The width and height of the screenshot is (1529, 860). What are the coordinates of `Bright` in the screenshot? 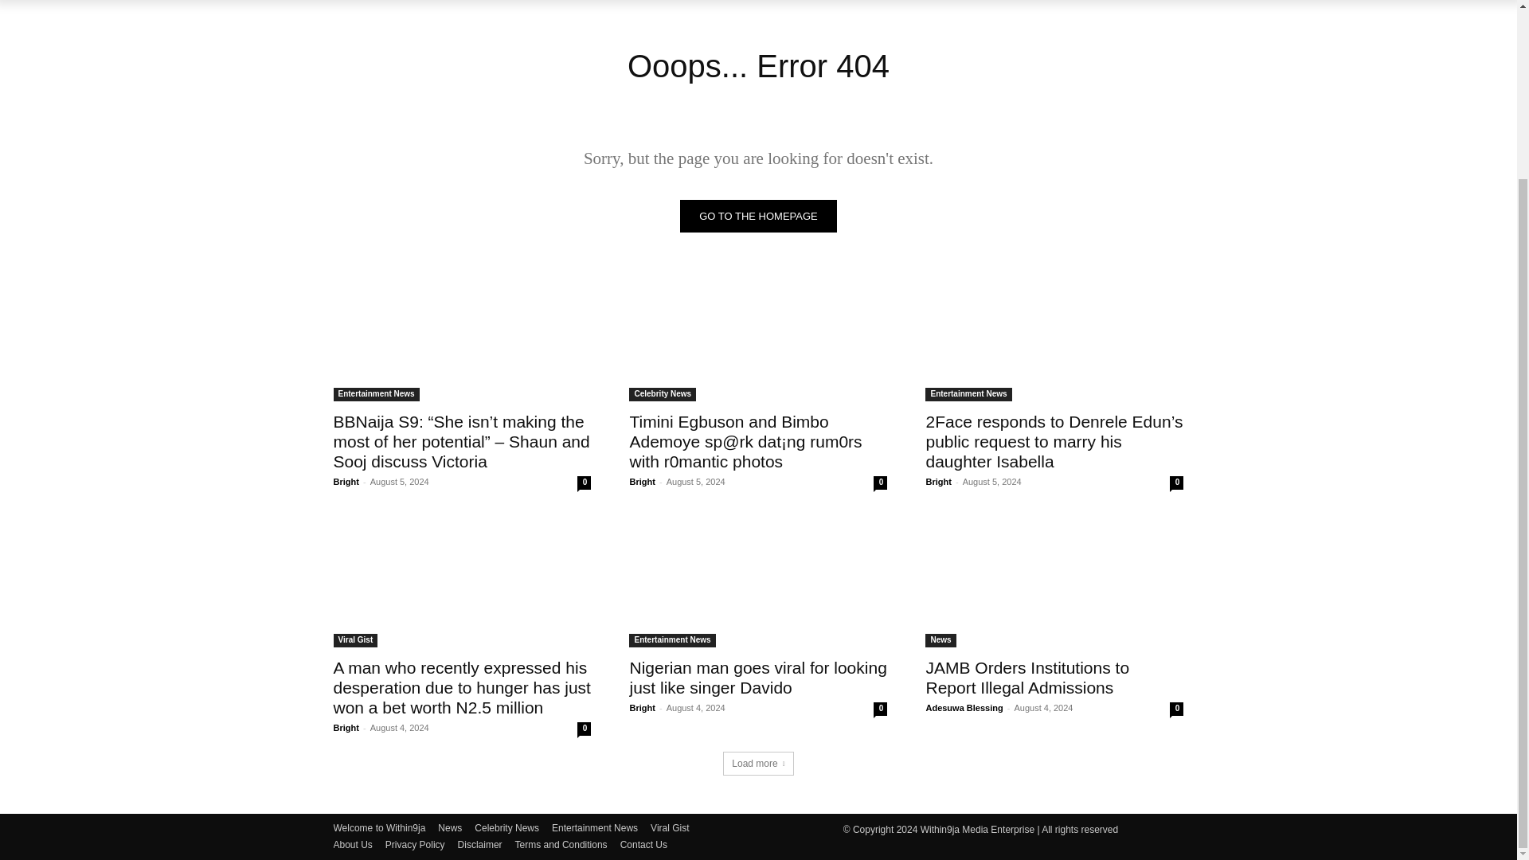 It's located at (938, 482).